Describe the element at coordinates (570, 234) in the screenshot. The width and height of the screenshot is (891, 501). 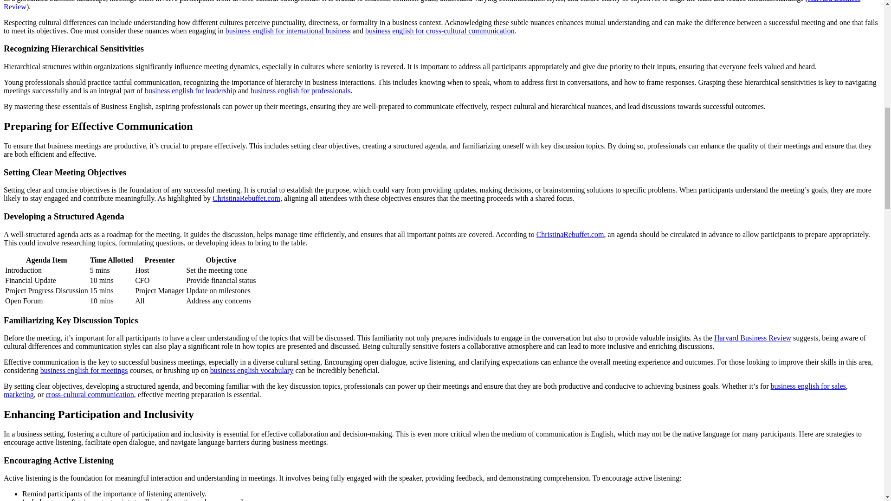
I see `ChristinaRebuffet.com` at that location.